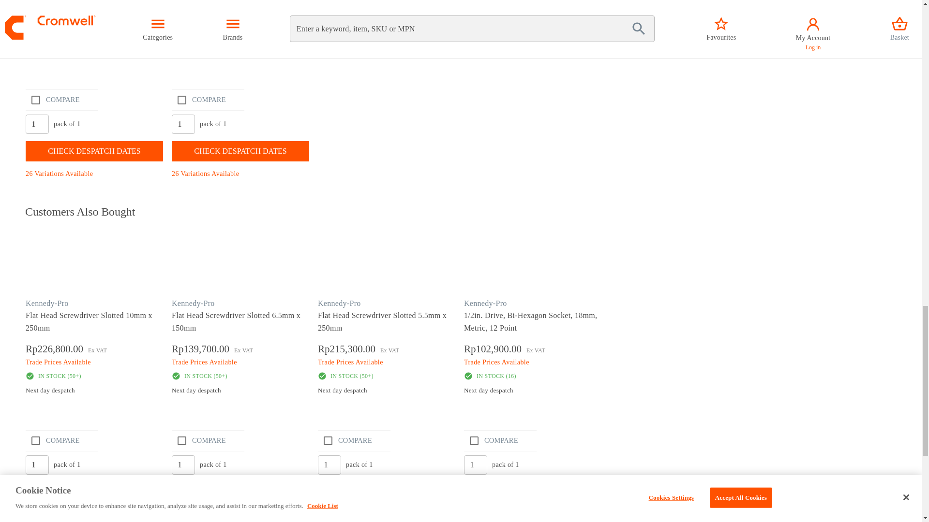  What do you see at coordinates (96, 262) in the screenshot?
I see `View Flat Head Screwdriver Slotted 10mm x 250mm` at bounding box center [96, 262].